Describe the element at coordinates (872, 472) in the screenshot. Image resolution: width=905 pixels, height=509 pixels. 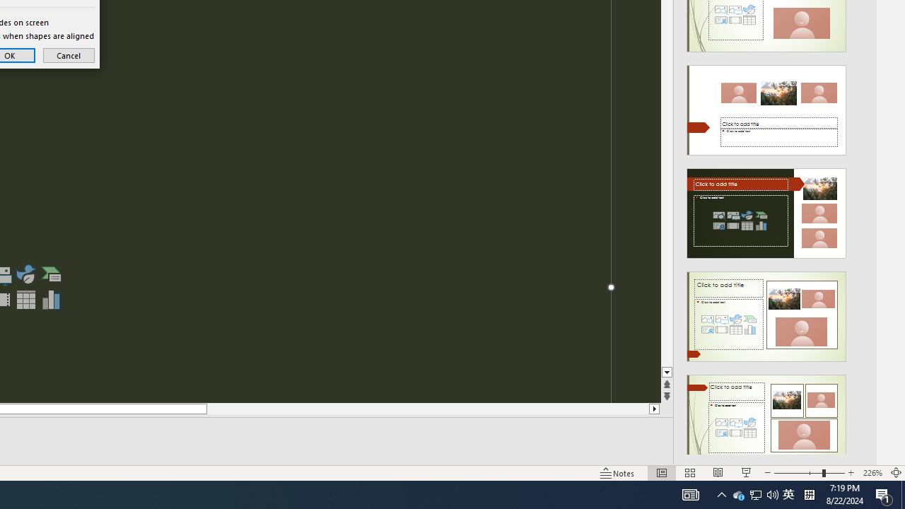
I see `Zoom 226%` at that location.